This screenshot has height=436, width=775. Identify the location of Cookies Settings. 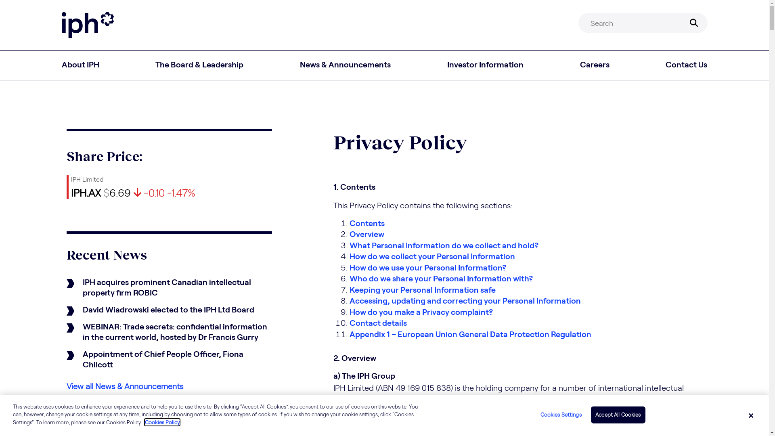
(559, 415).